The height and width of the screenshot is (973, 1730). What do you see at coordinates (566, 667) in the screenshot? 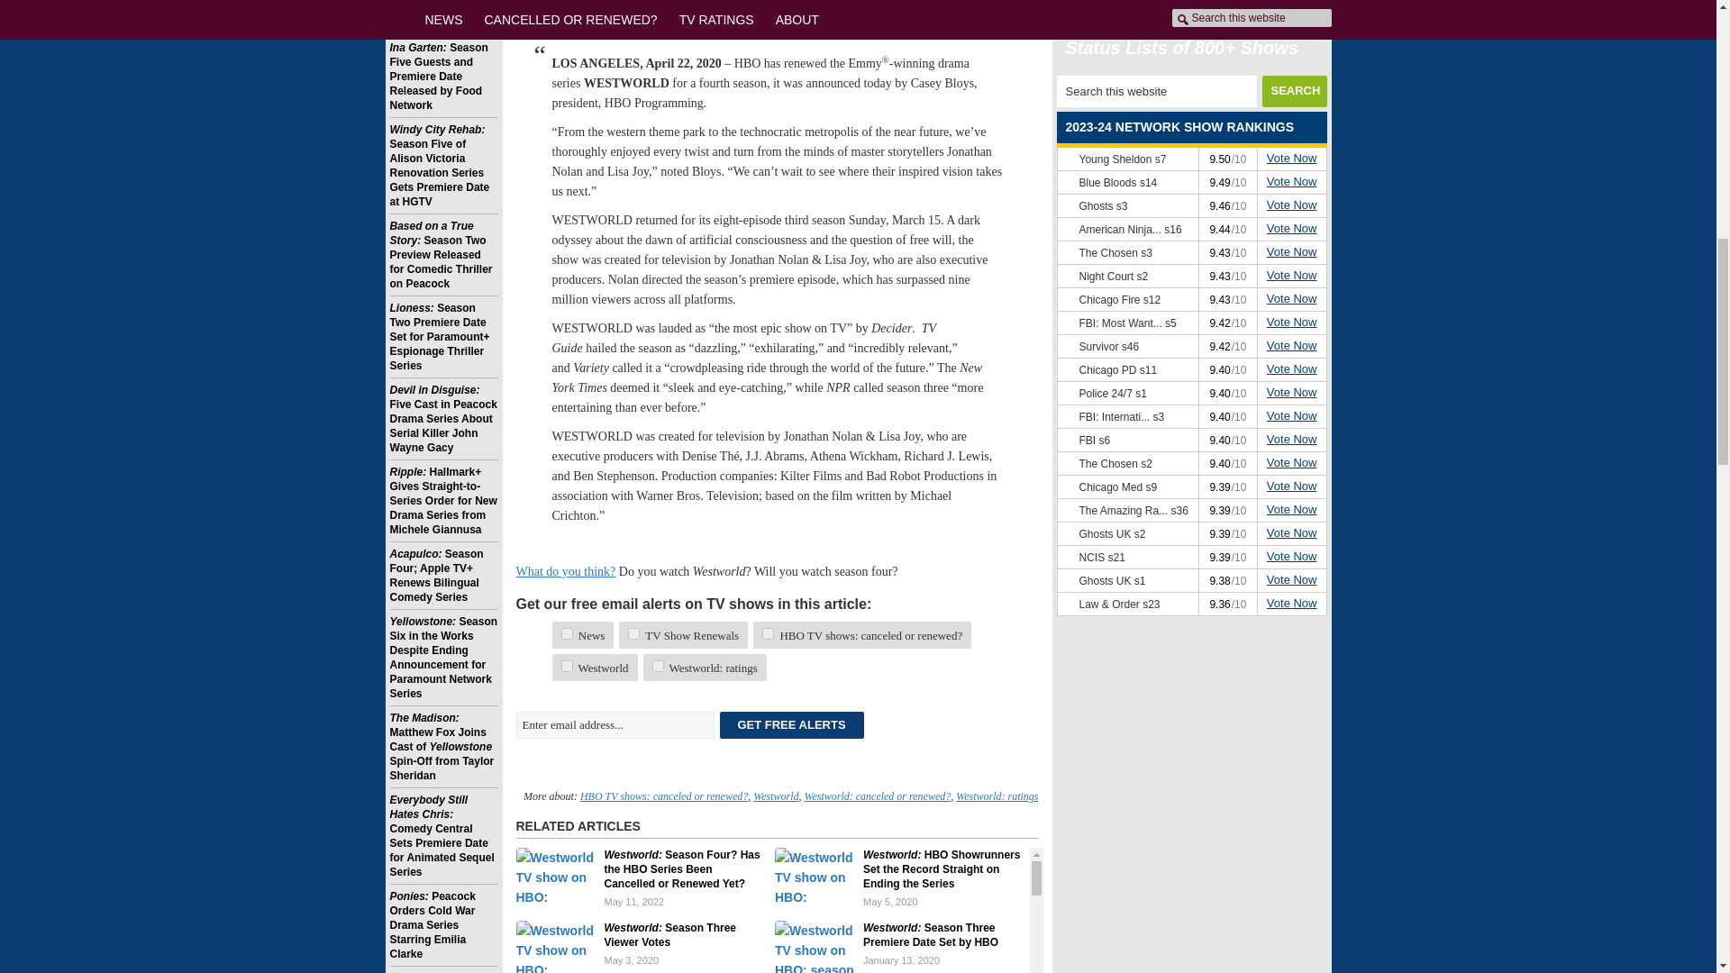
I see `westworld` at bounding box center [566, 667].